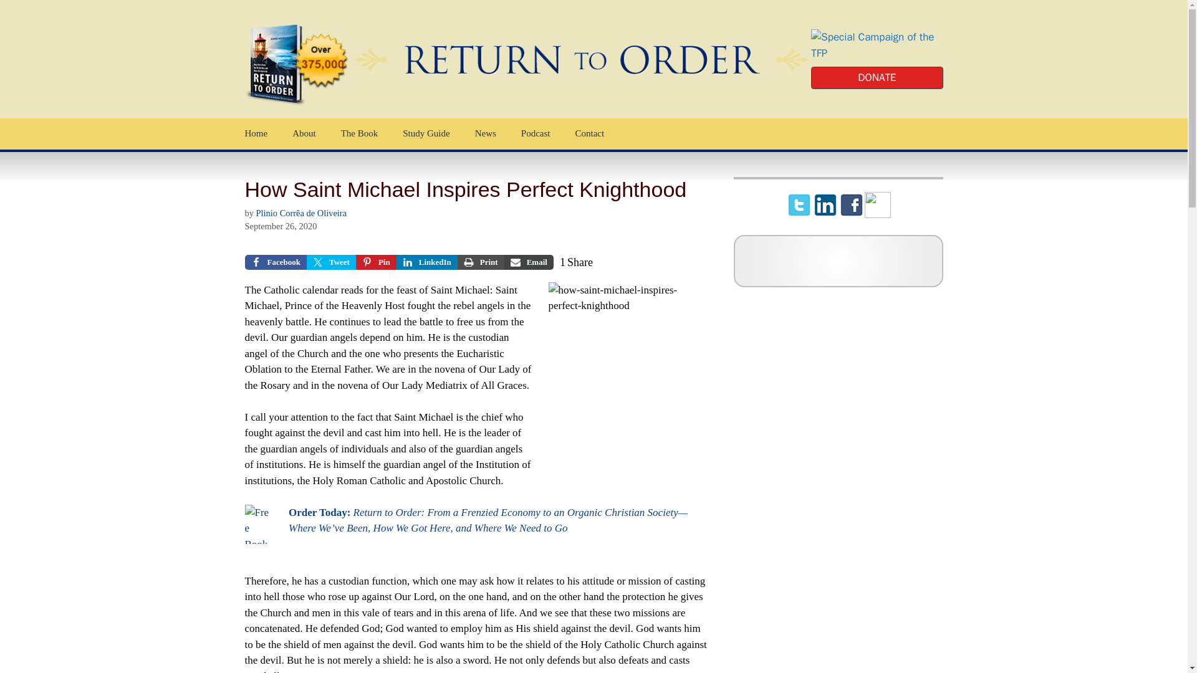  Describe the element at coordinates (485, 133) in the screenshot. I see `News` at that location.